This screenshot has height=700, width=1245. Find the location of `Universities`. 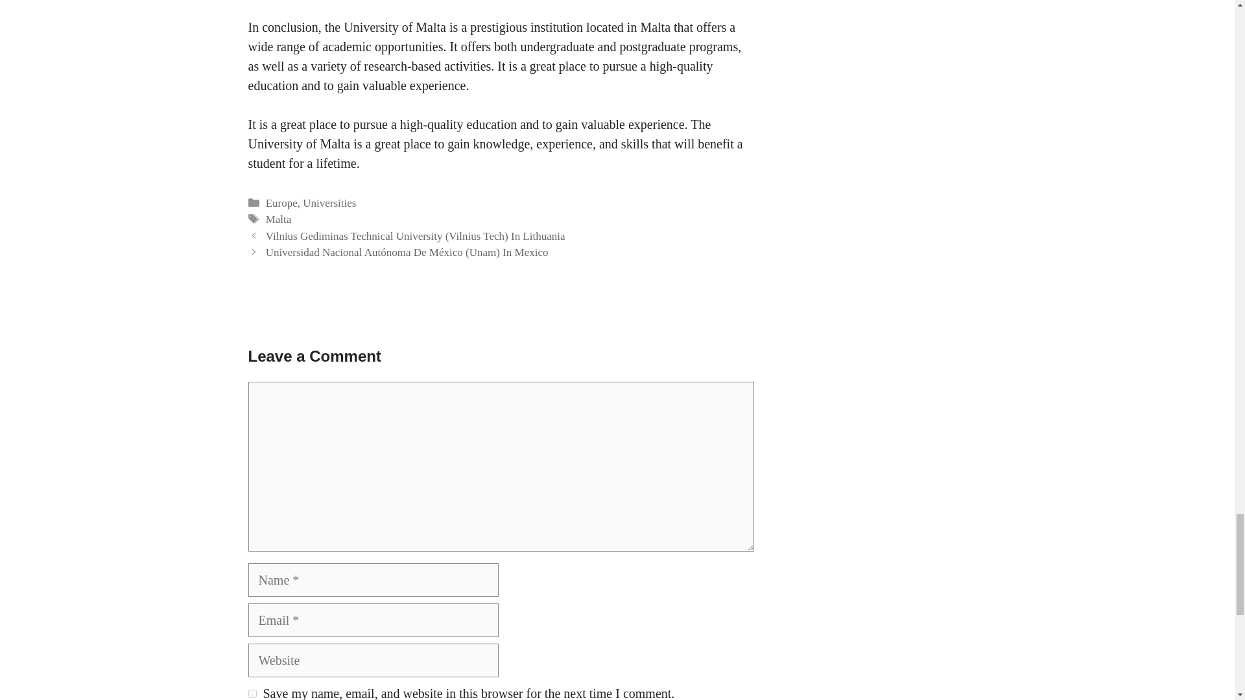

Universities is located at coordinates (329, 202).